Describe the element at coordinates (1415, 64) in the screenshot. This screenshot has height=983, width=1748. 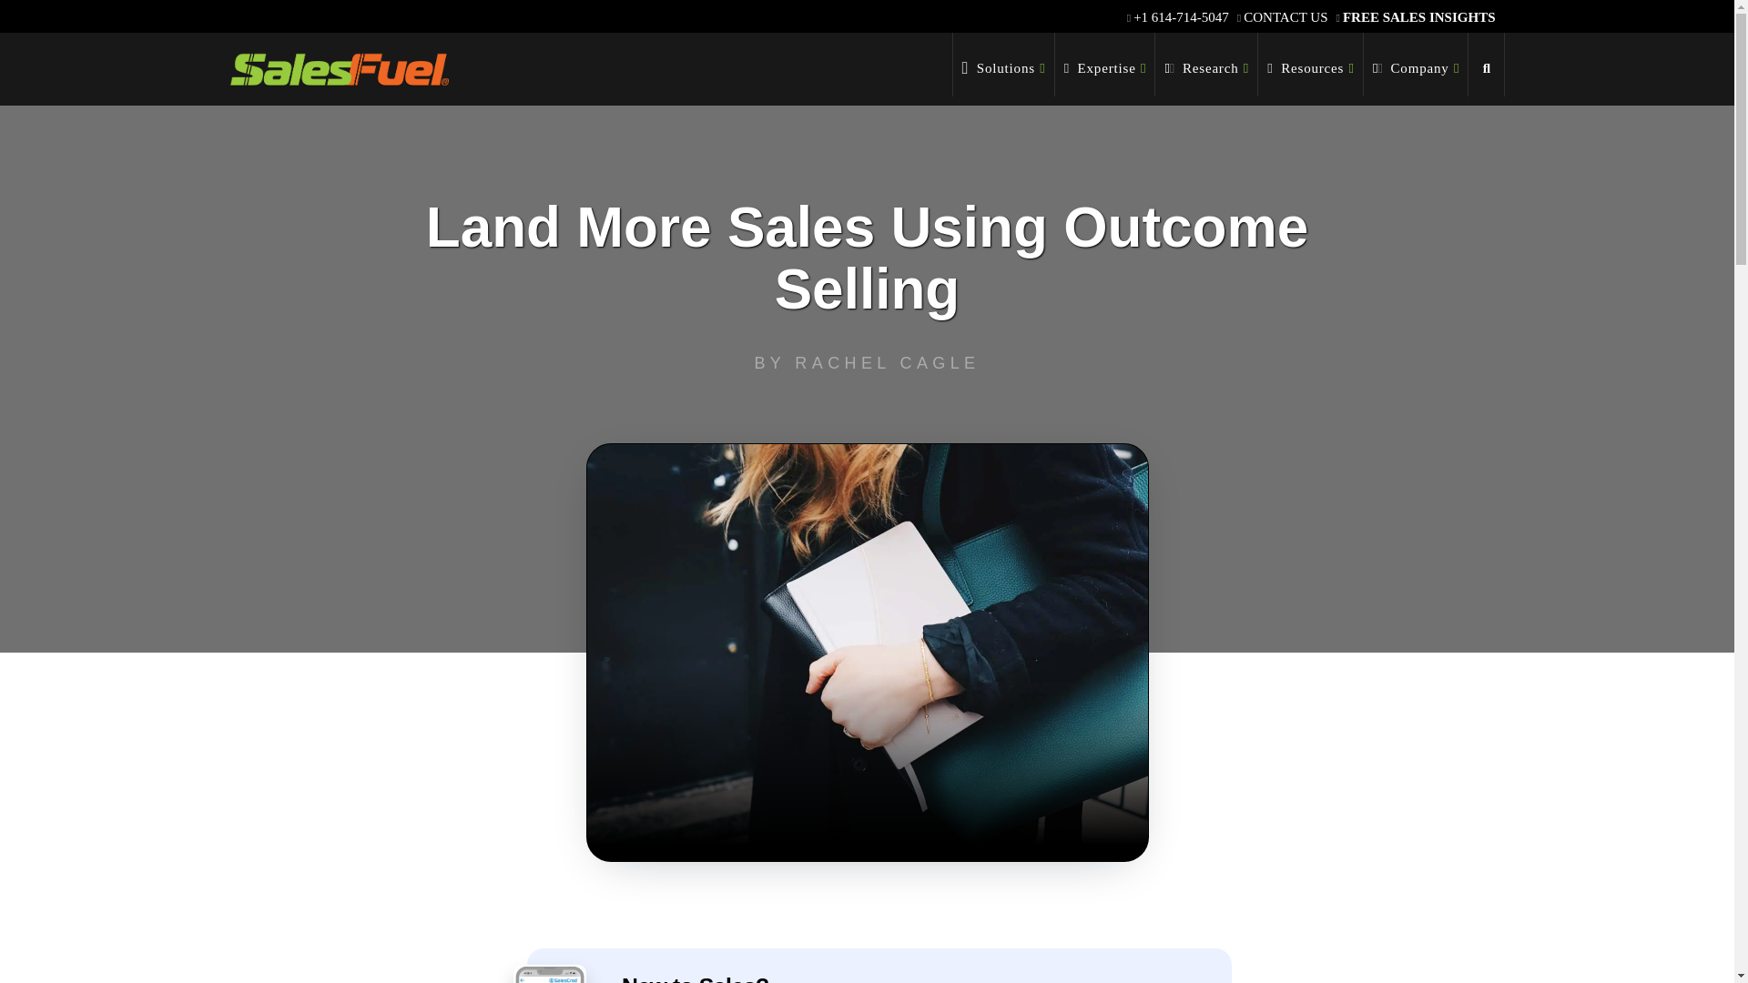
I see `Company` at that location.